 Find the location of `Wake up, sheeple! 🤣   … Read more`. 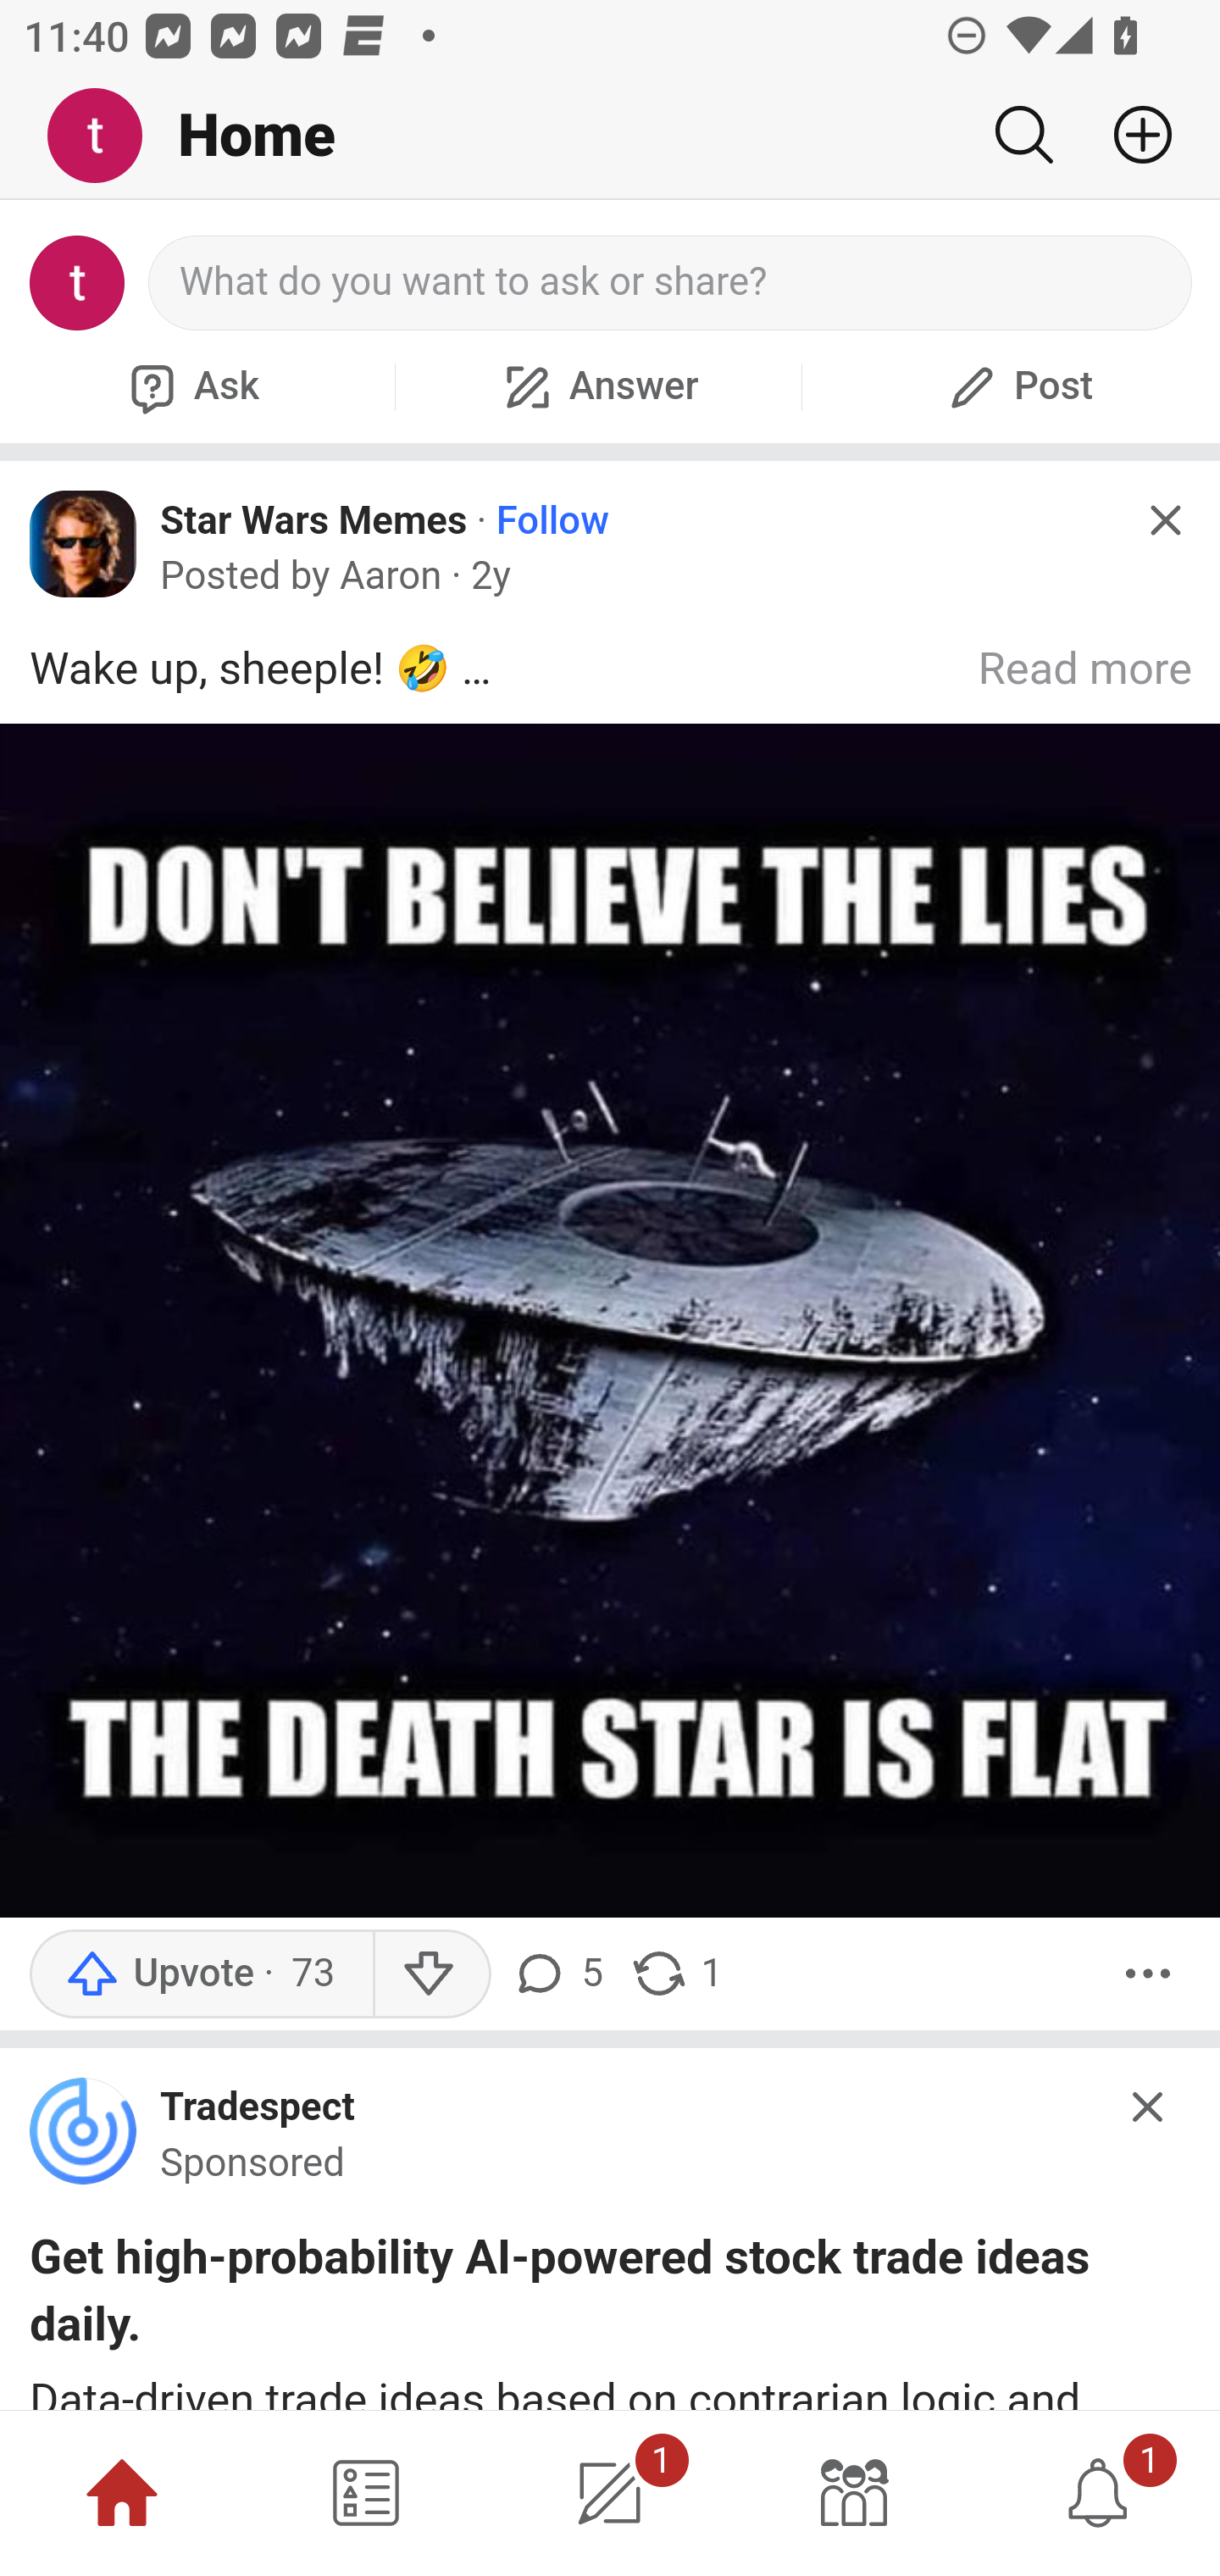

Wake up, sheeple! 🤣   … Read more is located at coordinates (612, 1277).